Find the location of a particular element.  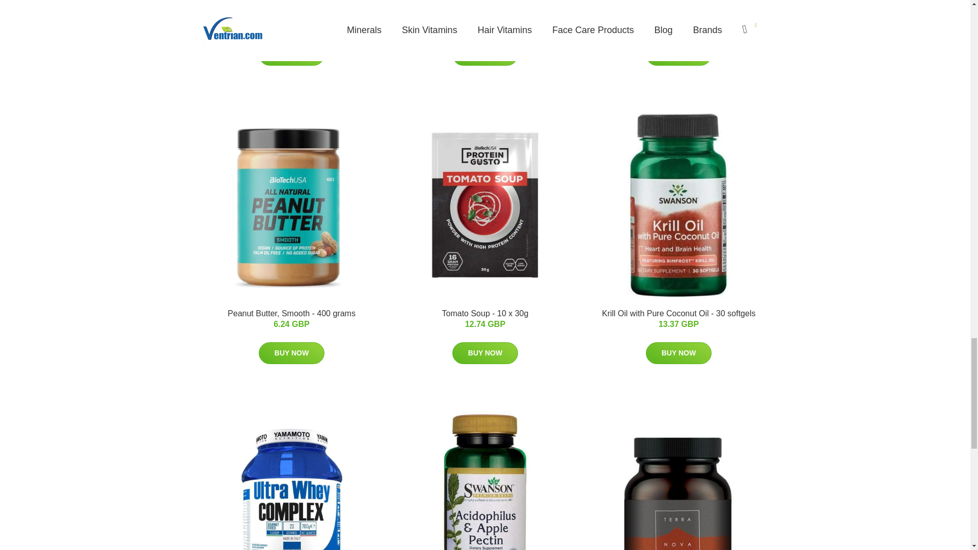

Nuts and Fruits Bar - 28 x 40g is located at coordinates (291, 14).